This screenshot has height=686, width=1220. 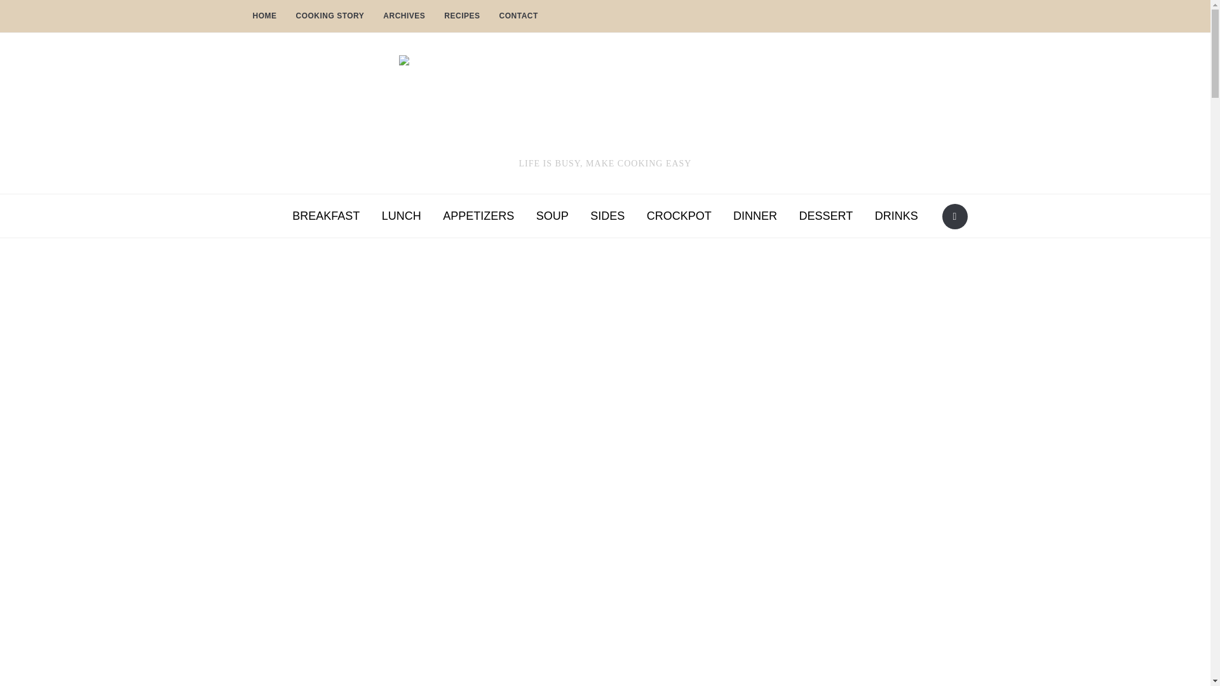 I want to click on Search, so click(x=954, y=216).